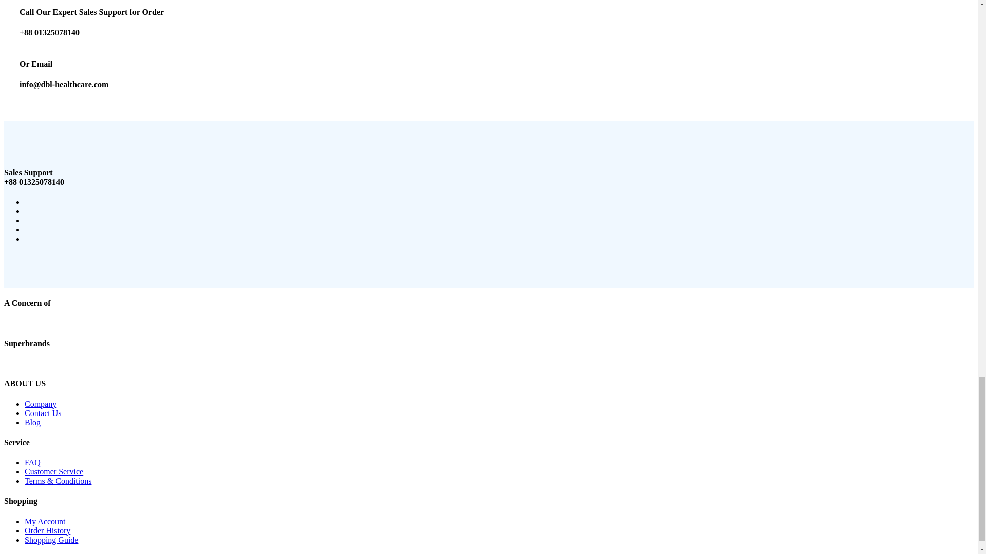 The image size is (986, 554). Describe the element at coordinates (32, 422) in the screenshot. I see `Blog` at that location.